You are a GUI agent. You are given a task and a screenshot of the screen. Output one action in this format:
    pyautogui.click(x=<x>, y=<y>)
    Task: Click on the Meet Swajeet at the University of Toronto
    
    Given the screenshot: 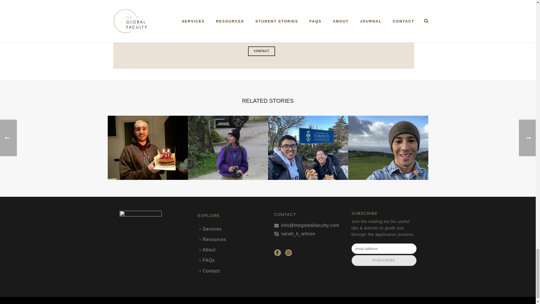 What is the action you would take?
    pyautogui.click(x=308, y=148)
    